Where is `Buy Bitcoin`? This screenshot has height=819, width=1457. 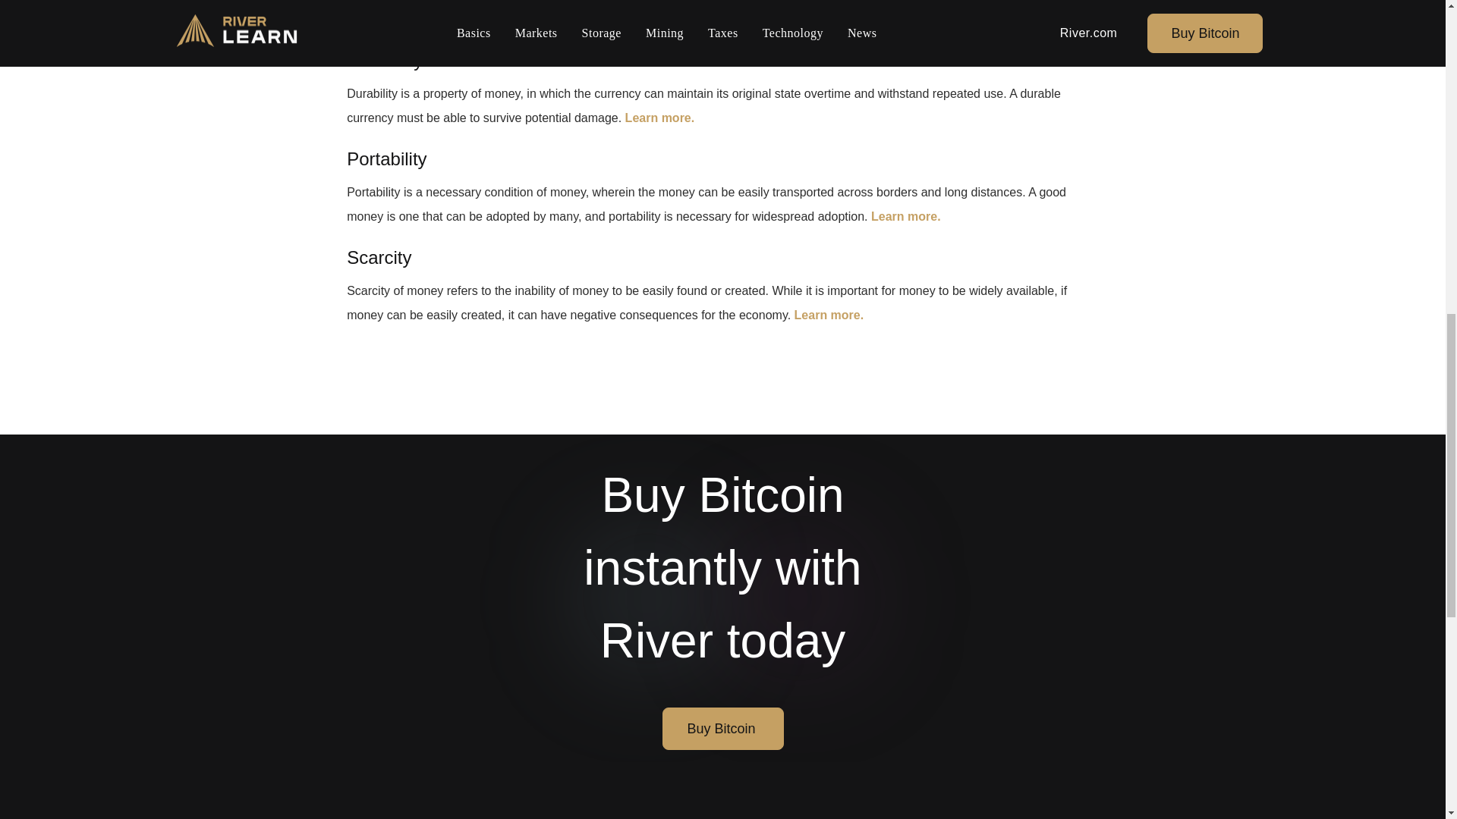 Buy Bitcoin is located at coordinates (722, 729).